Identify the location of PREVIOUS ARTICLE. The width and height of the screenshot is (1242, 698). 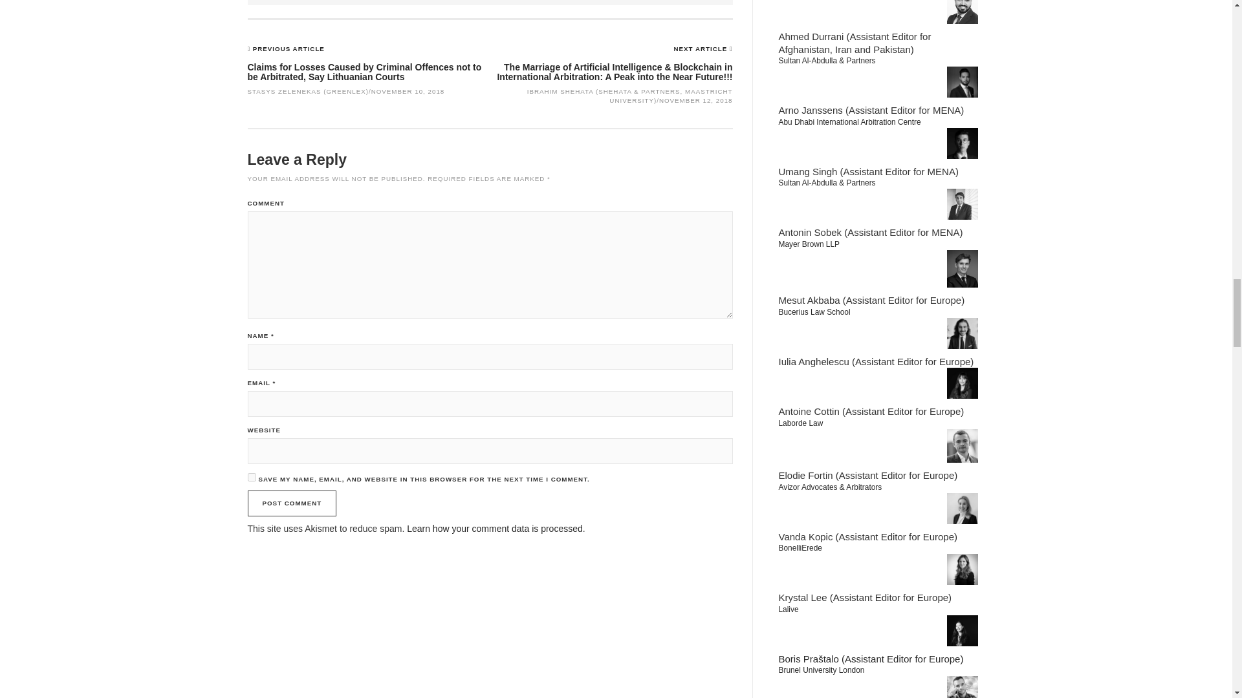
(289, 49).